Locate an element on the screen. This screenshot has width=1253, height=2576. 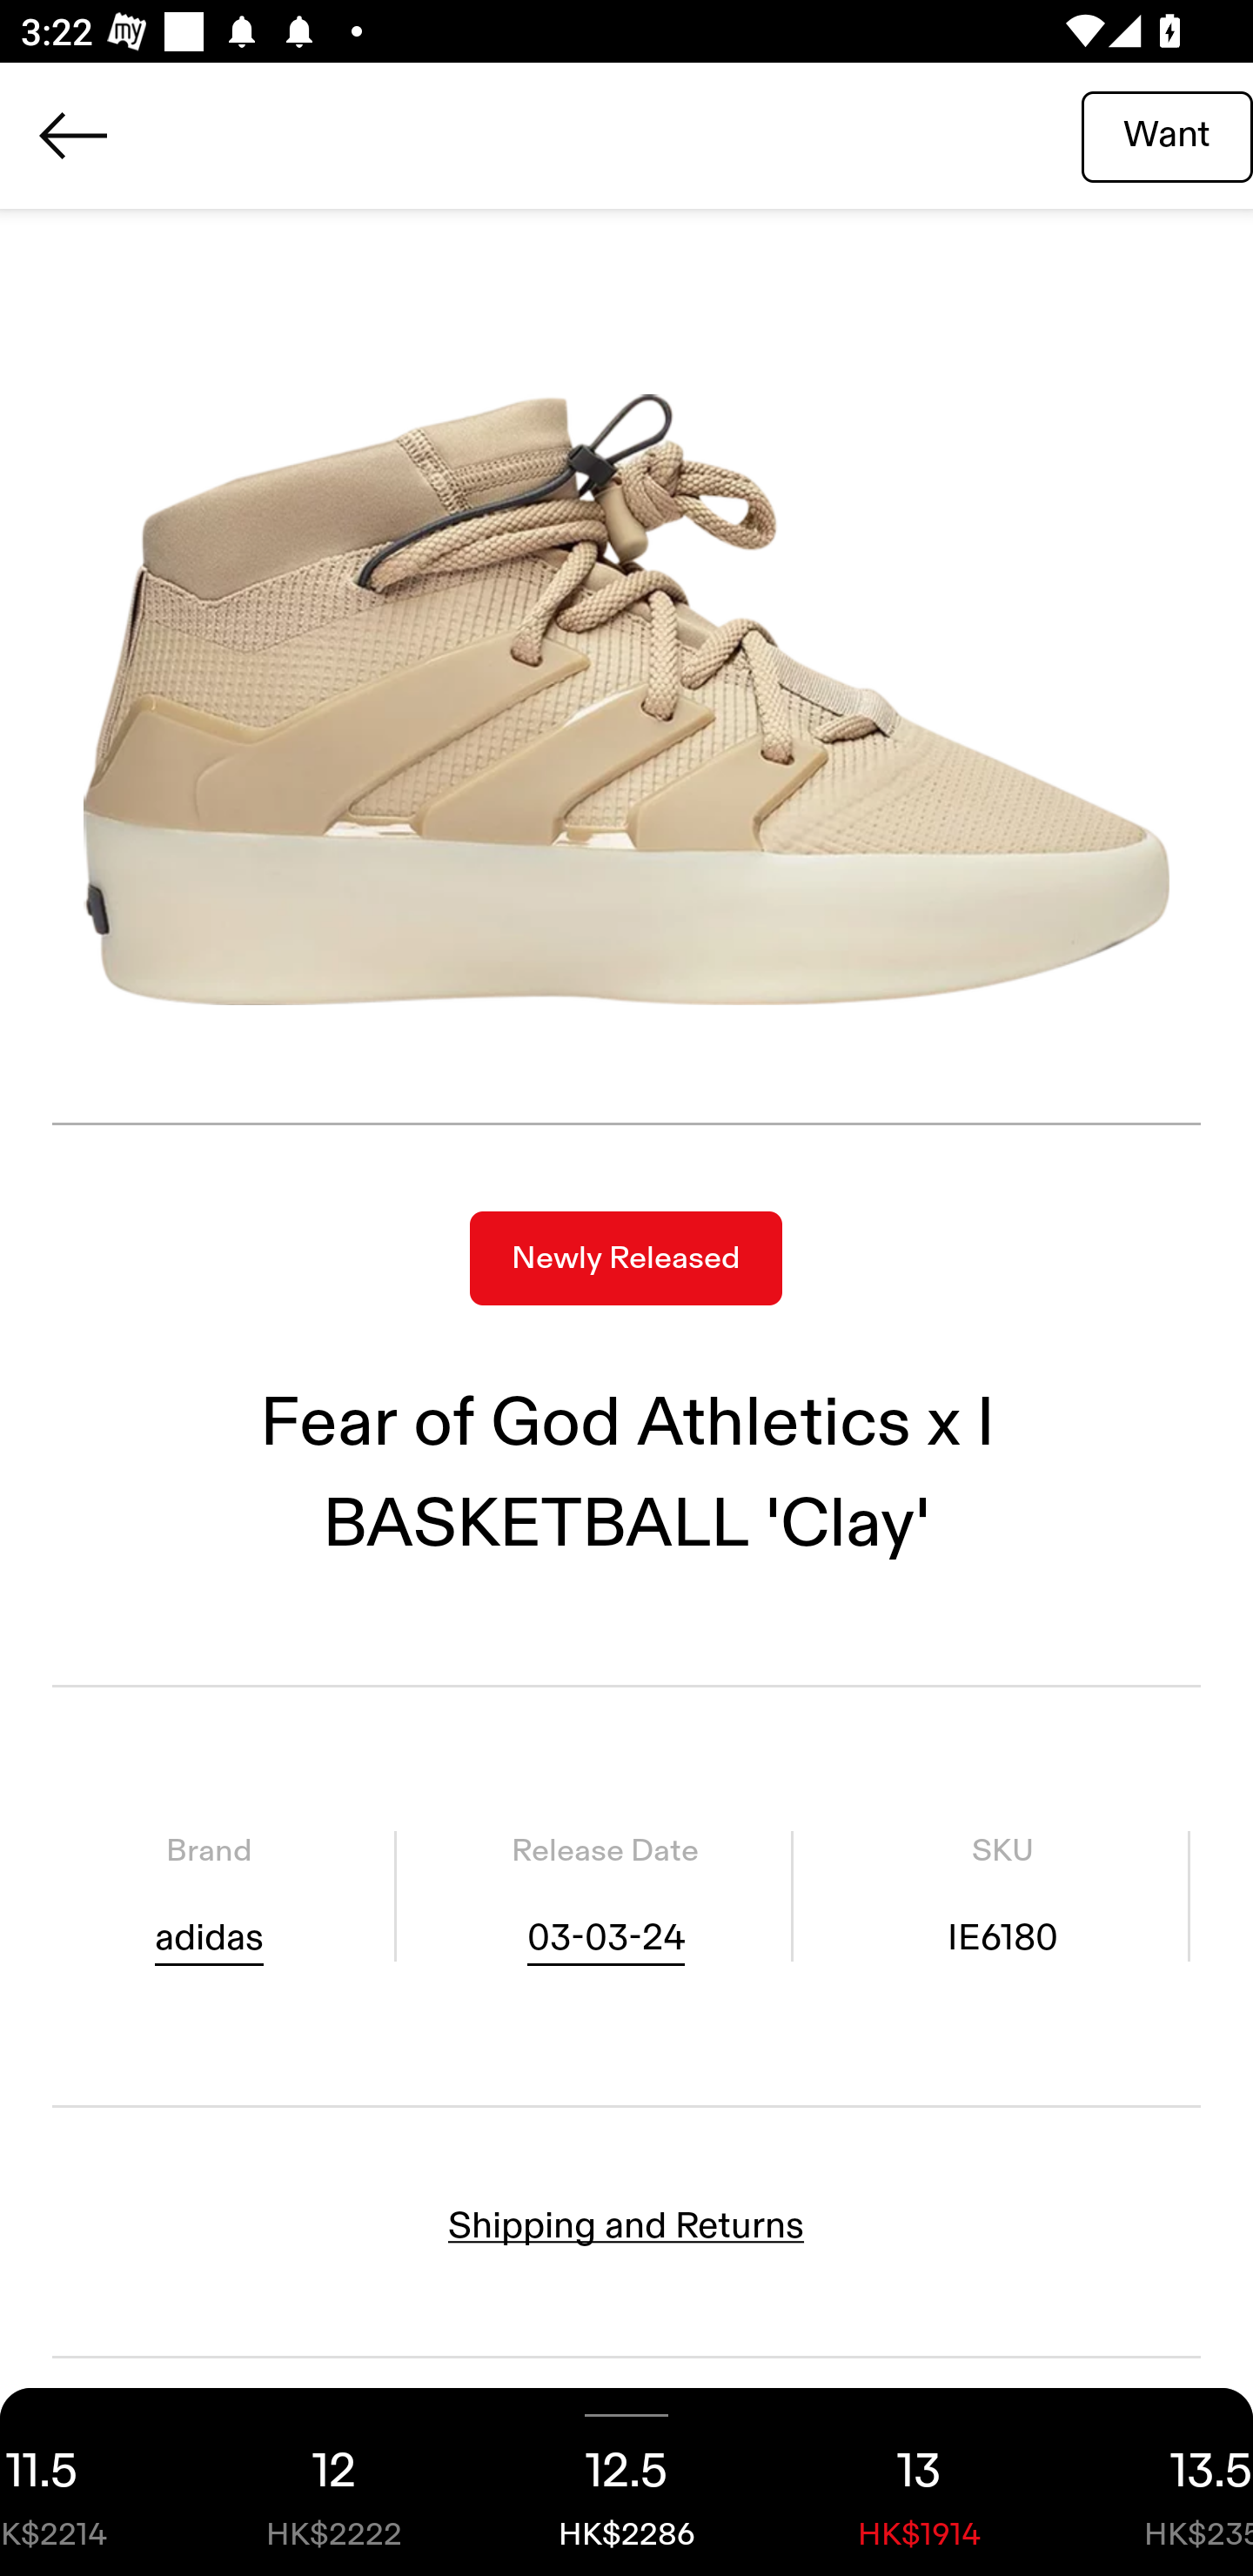
12.5 HK$2286 is located at coordinates (626, 2482).